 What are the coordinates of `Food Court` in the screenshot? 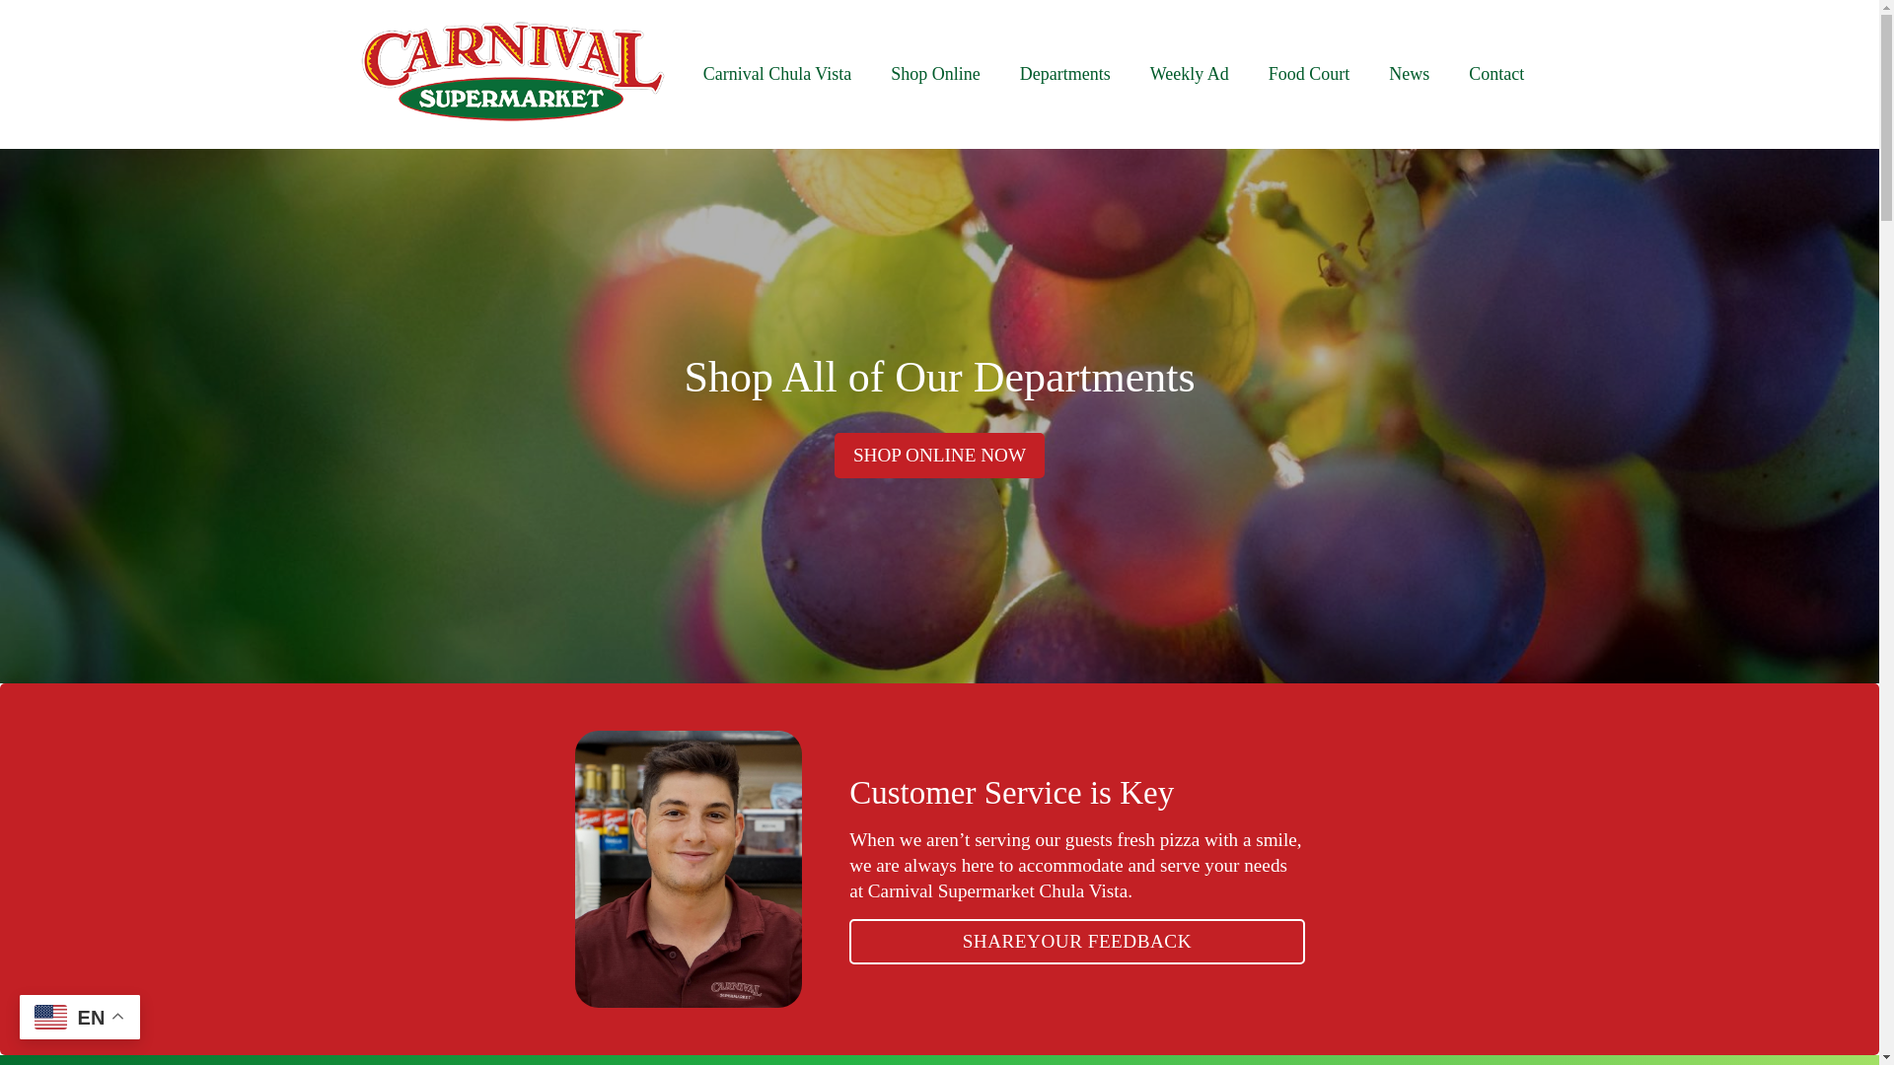 It's located at (1309, 73).